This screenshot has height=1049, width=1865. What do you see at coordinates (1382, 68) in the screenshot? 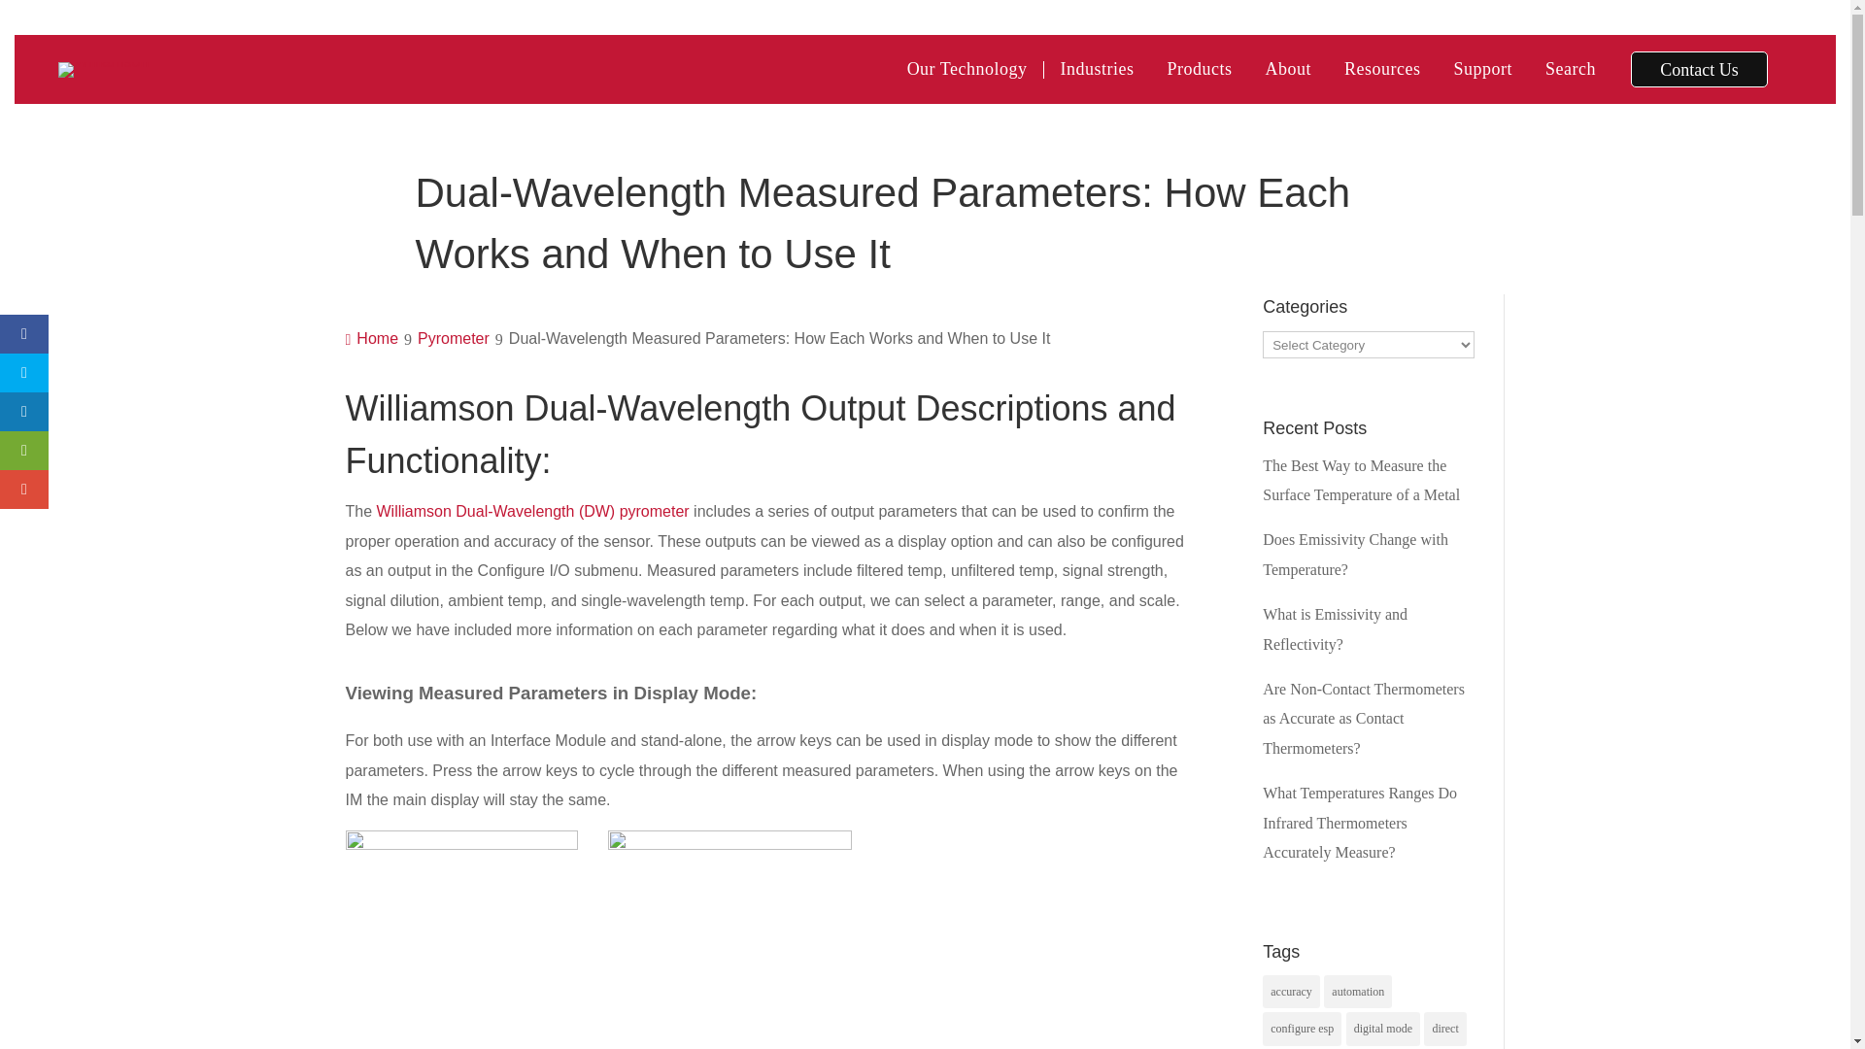
I see `Resources` at bounding box center [1382, 68].